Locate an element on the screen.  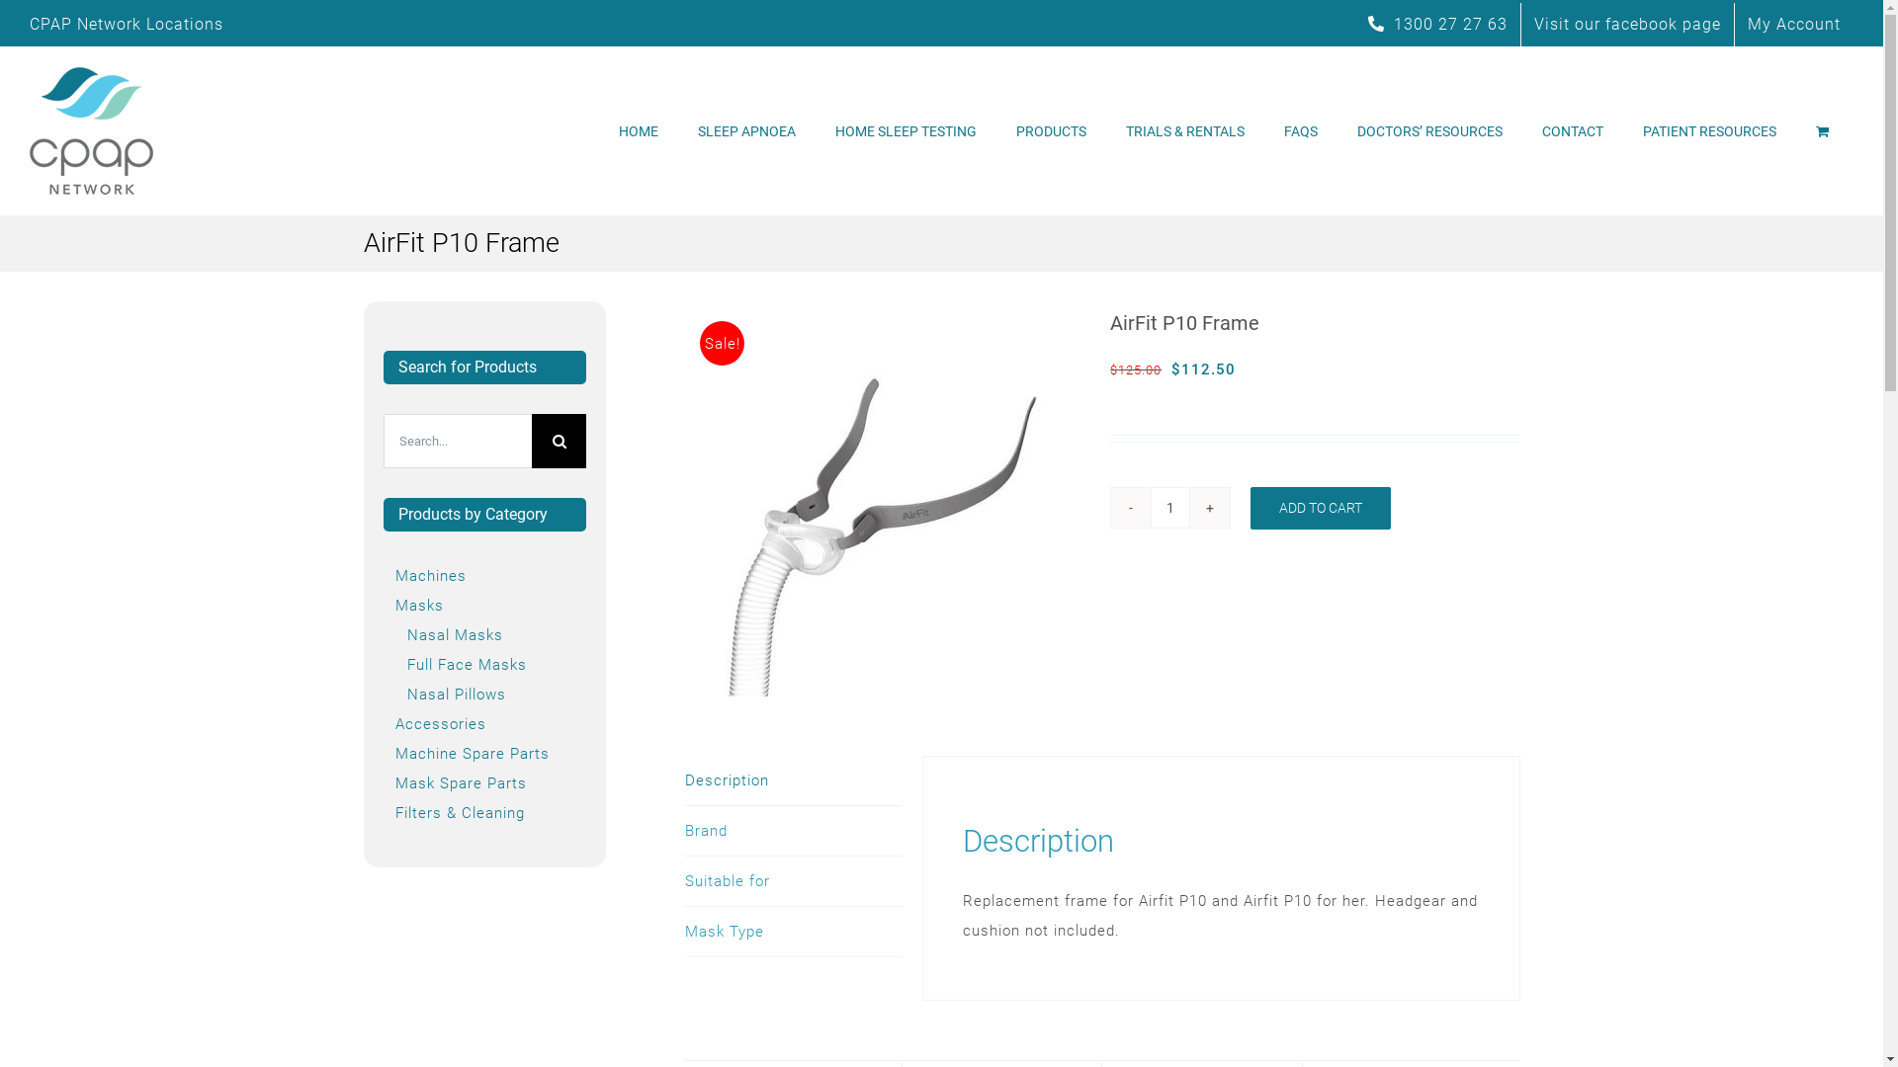
Full Face Masks is located at coordinates (467, 665).